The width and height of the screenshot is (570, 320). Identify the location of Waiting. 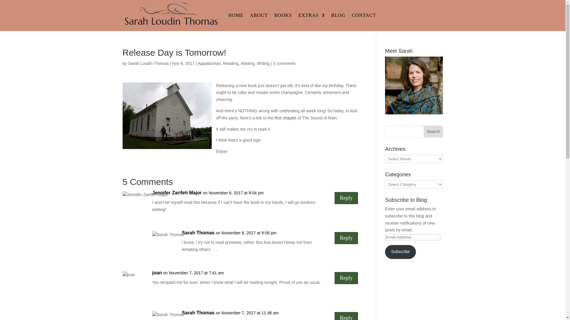
(247, 63).